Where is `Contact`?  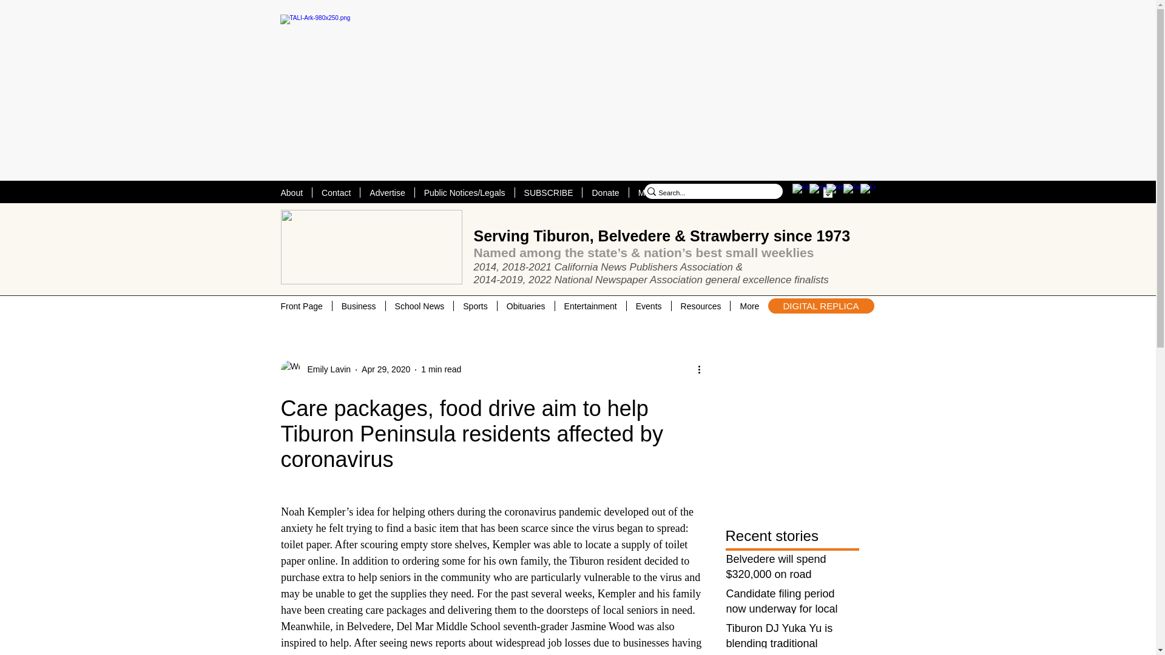 Contact is located at coordinates (336, 192).